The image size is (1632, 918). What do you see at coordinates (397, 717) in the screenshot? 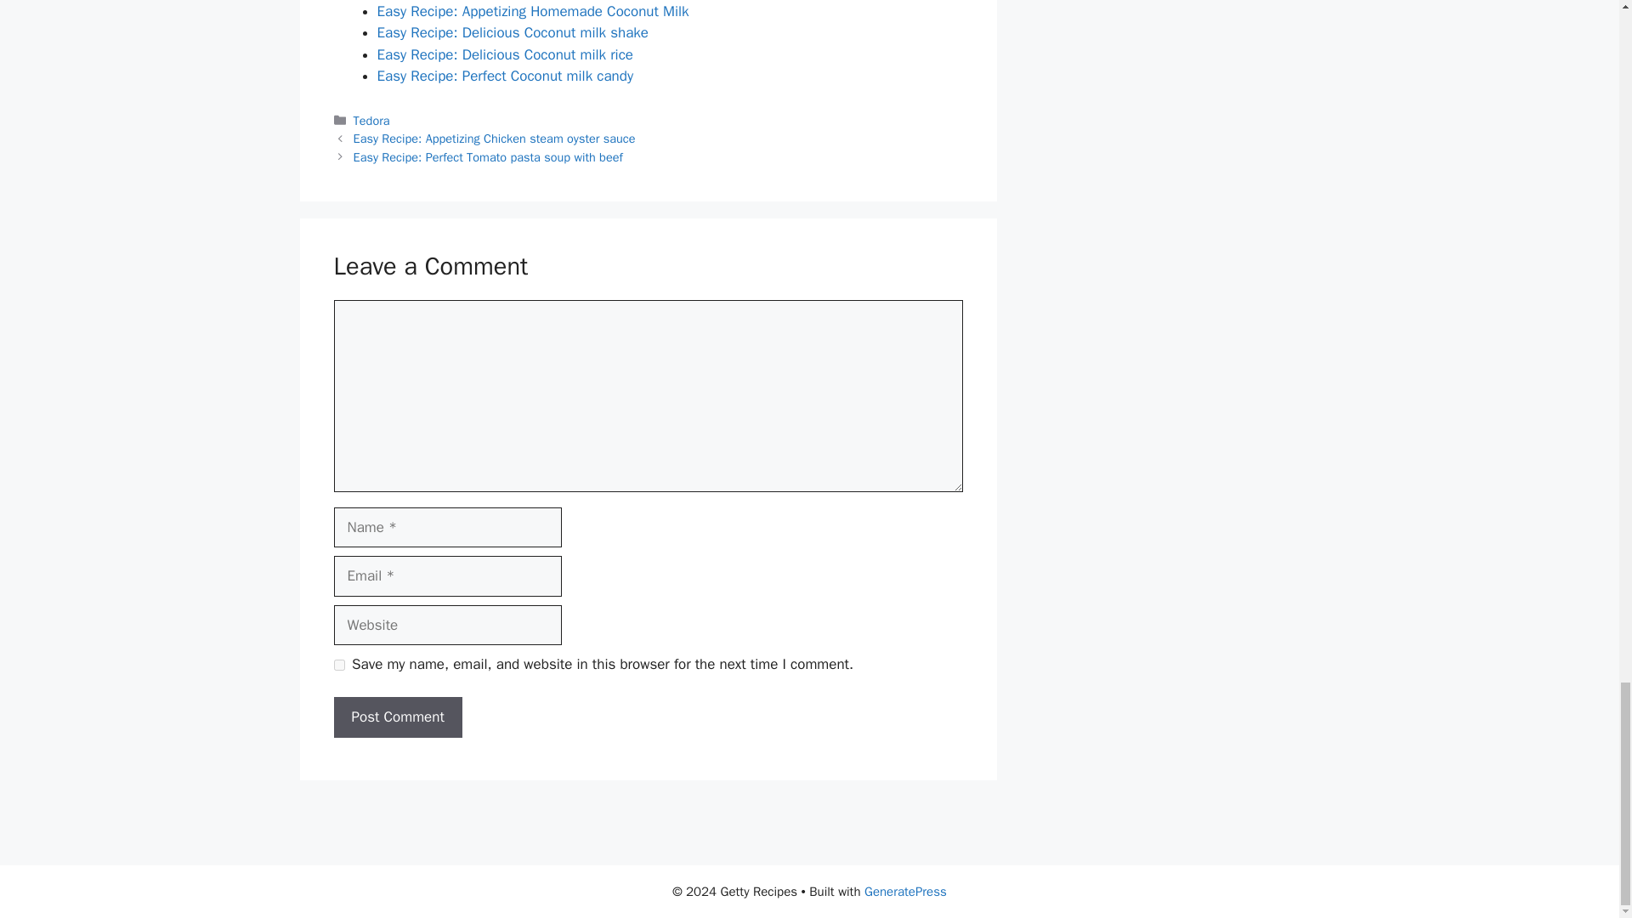
I see `Post Comment` at bounding box center [397, 717].